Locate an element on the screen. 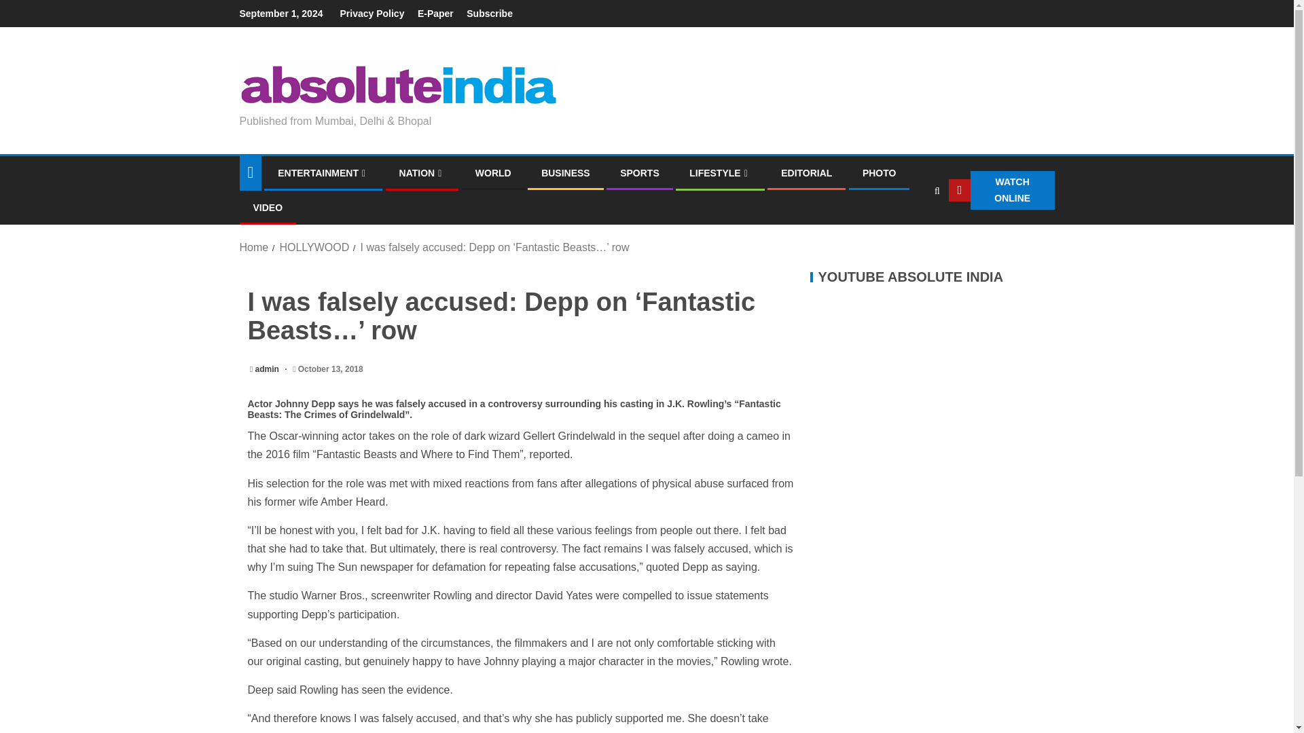  Search is located at coordinates (910, 231).